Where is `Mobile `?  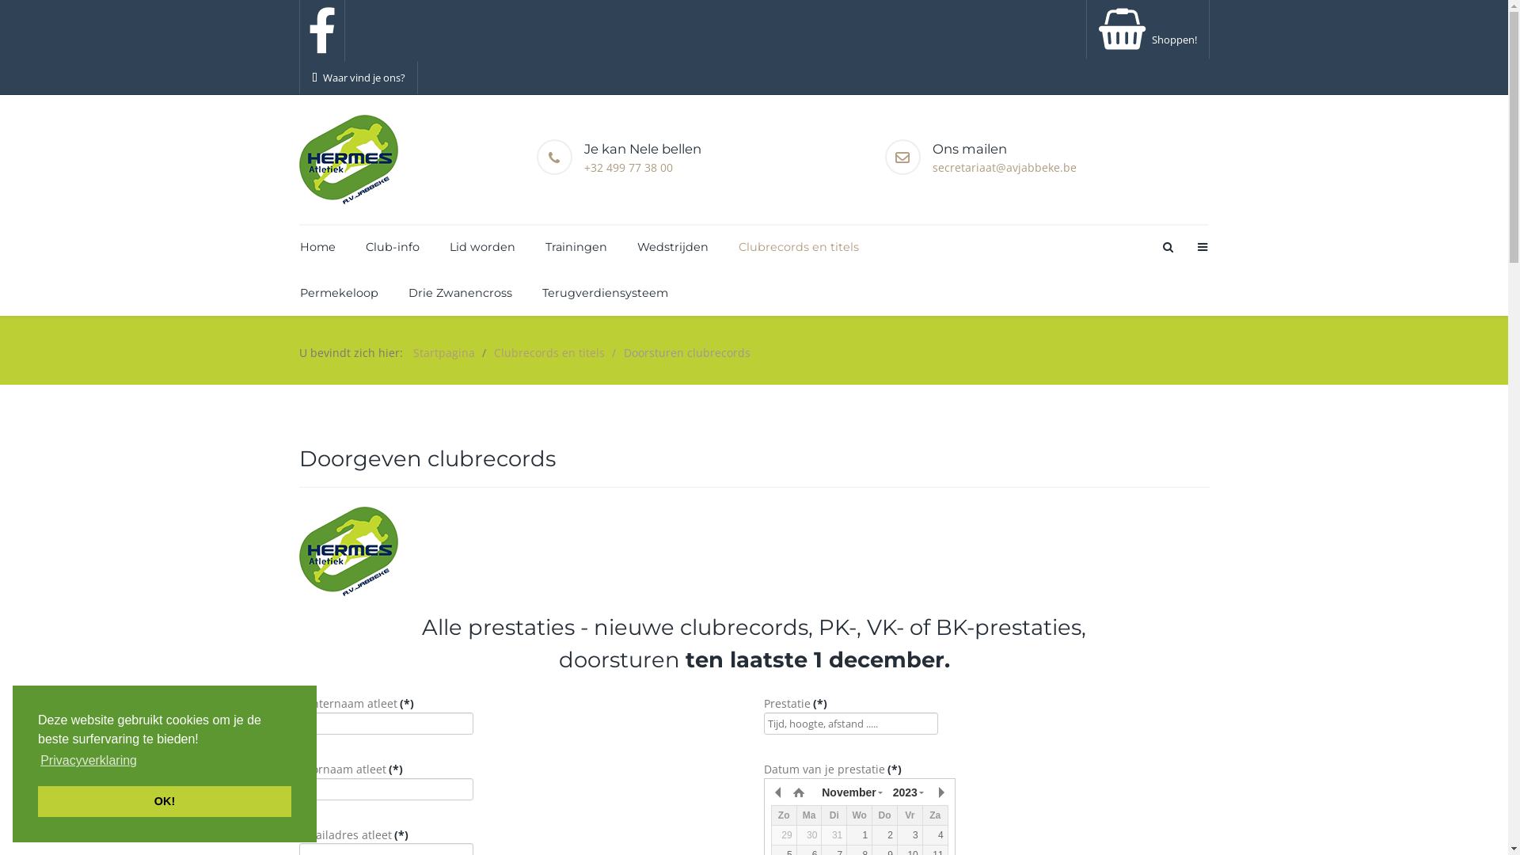 Mobile  is located at coordinates (1202, 247).